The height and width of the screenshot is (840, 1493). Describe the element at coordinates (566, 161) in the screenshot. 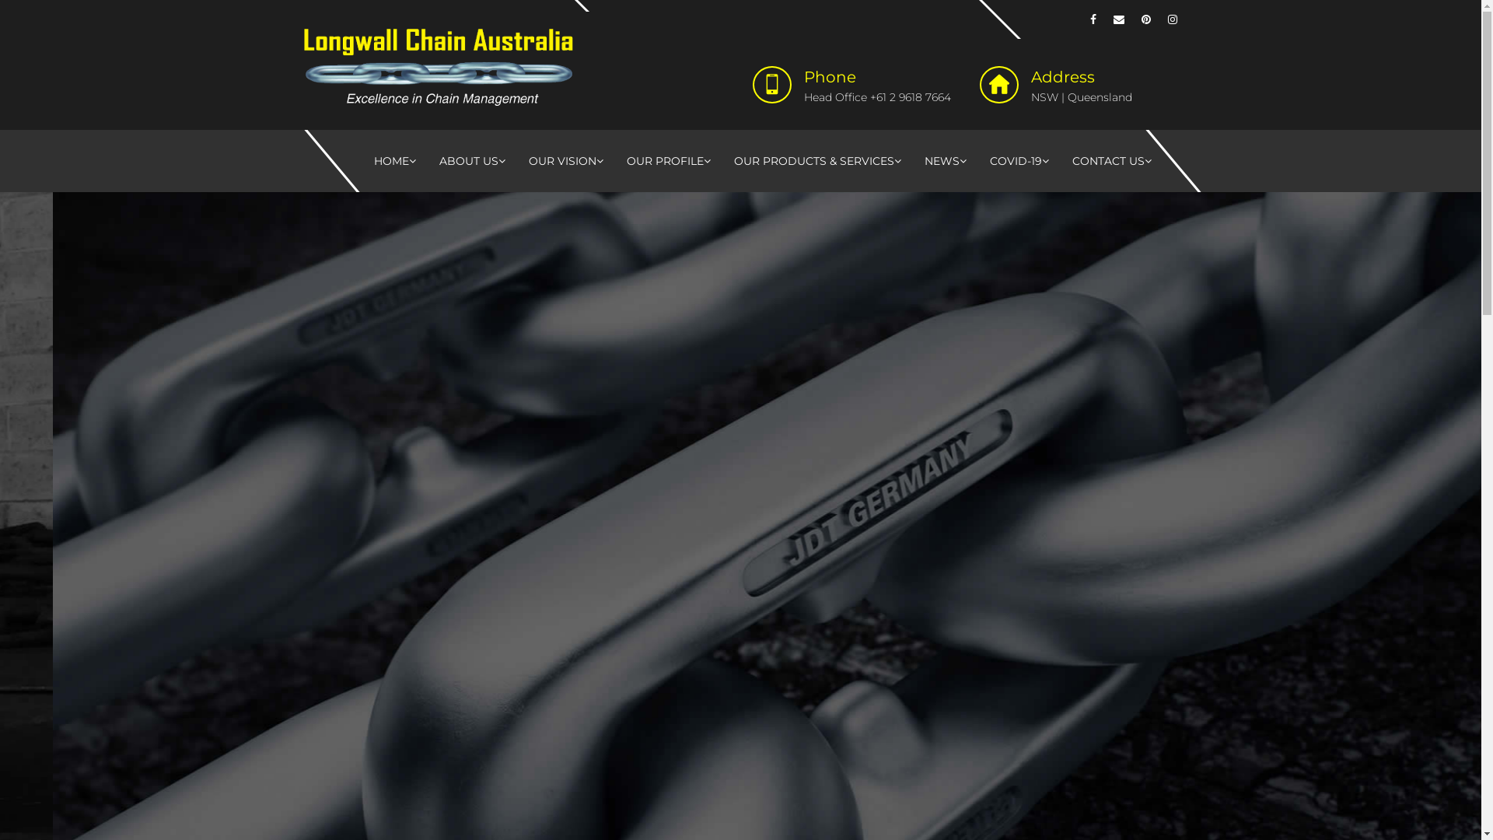

I see `OUR VISION` at that location.